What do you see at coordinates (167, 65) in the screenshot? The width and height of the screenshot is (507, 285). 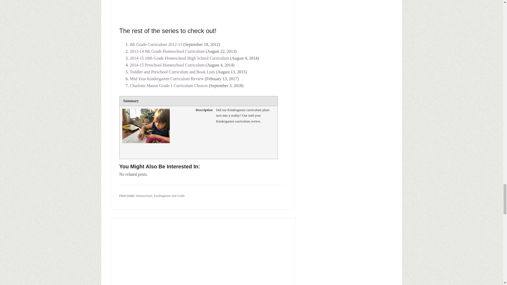 I see `2014-15 Preschool Homeschool Curriculum` at bounding box center [167, 65].